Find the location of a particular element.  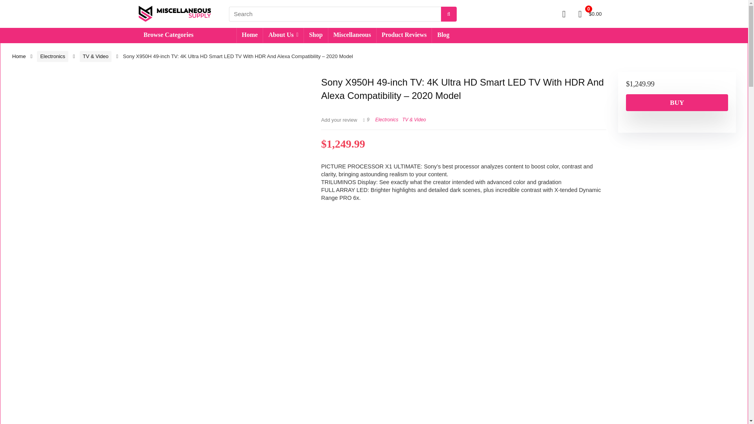

Product Reviews is located at coordinates (404, 35).